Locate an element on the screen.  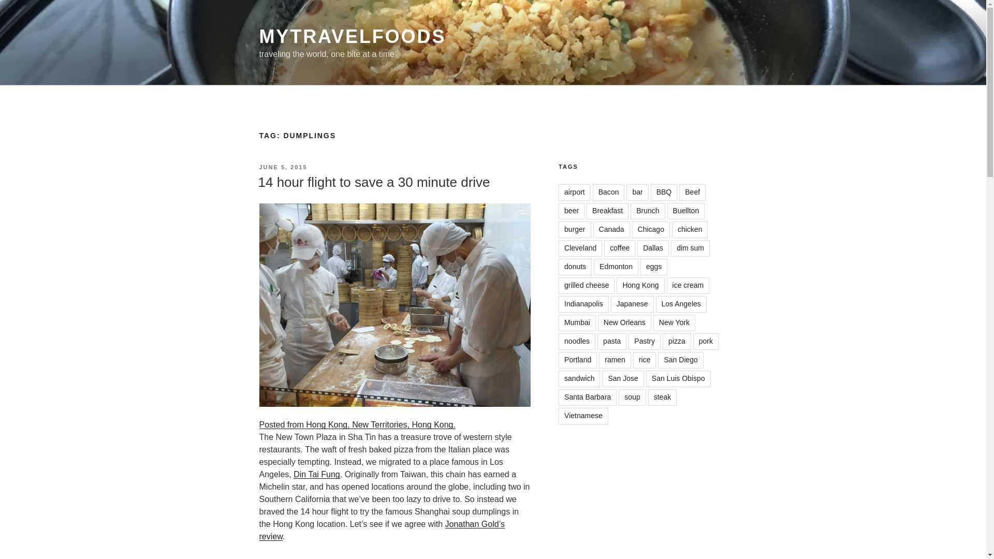
grilled cheese is located at coordinates (586, 286).